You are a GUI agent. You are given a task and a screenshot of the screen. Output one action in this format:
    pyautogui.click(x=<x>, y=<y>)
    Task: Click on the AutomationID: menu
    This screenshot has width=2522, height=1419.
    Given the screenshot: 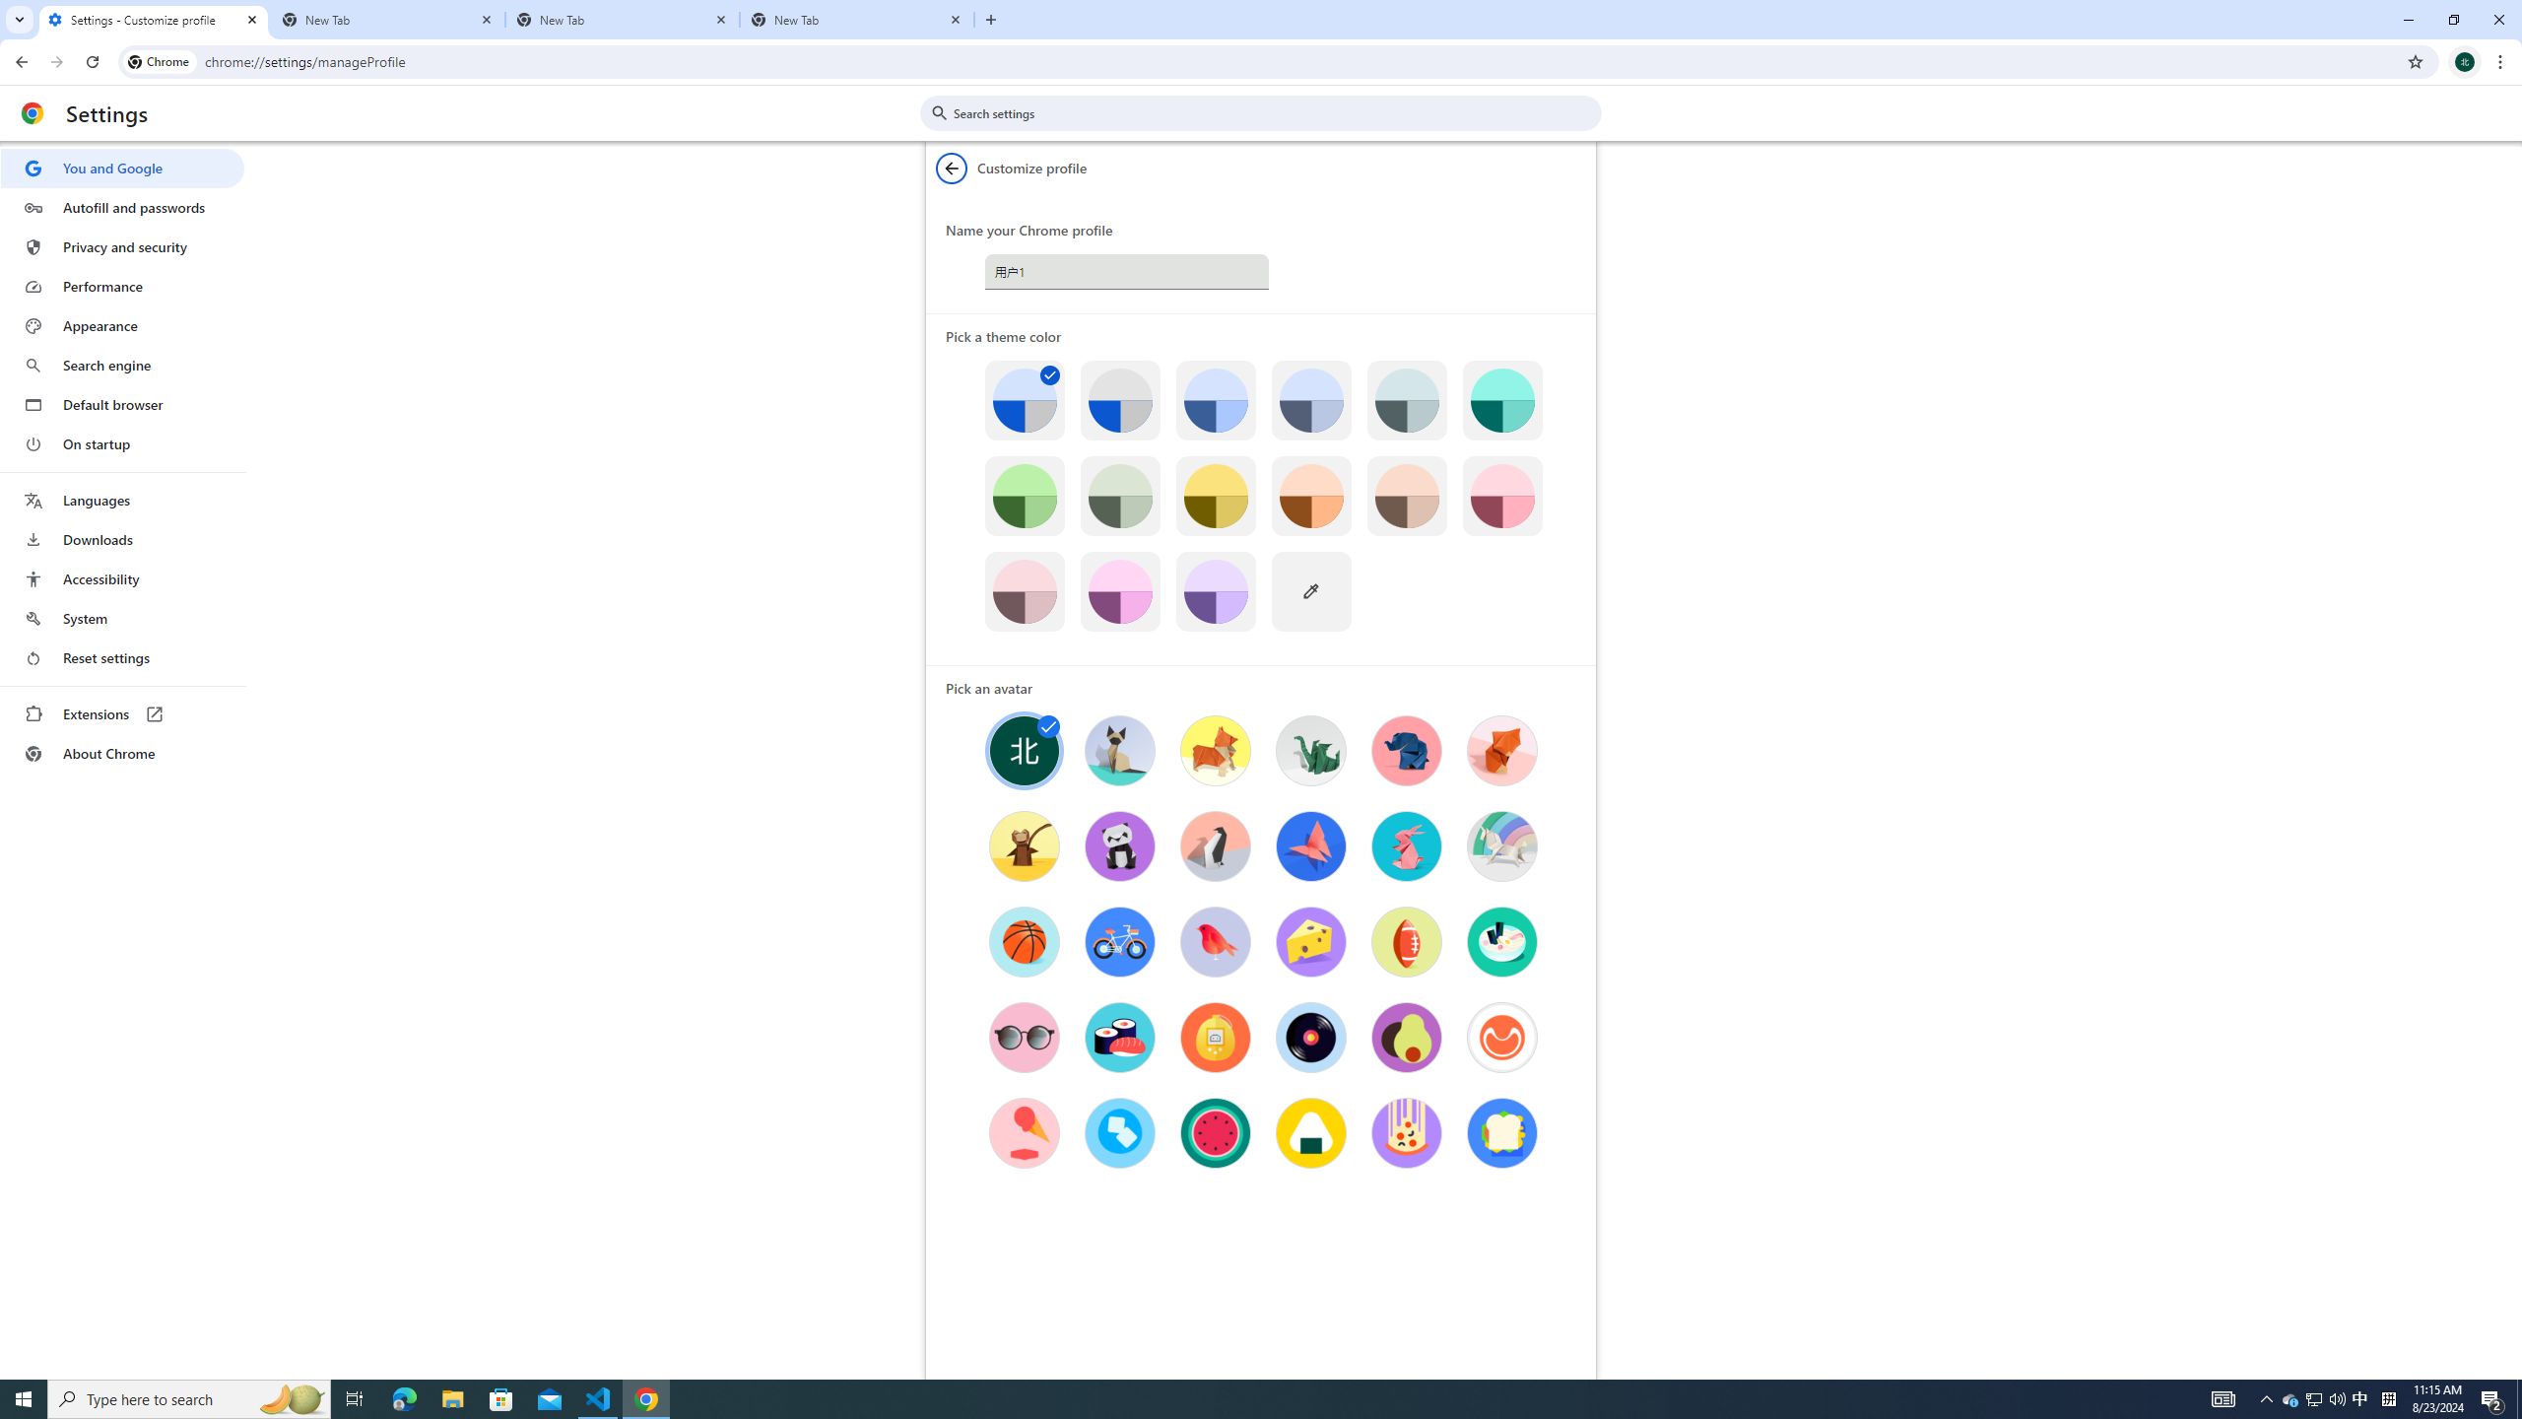 What is the action you would take?
    pyautogui.click(x=123, y=461)
    